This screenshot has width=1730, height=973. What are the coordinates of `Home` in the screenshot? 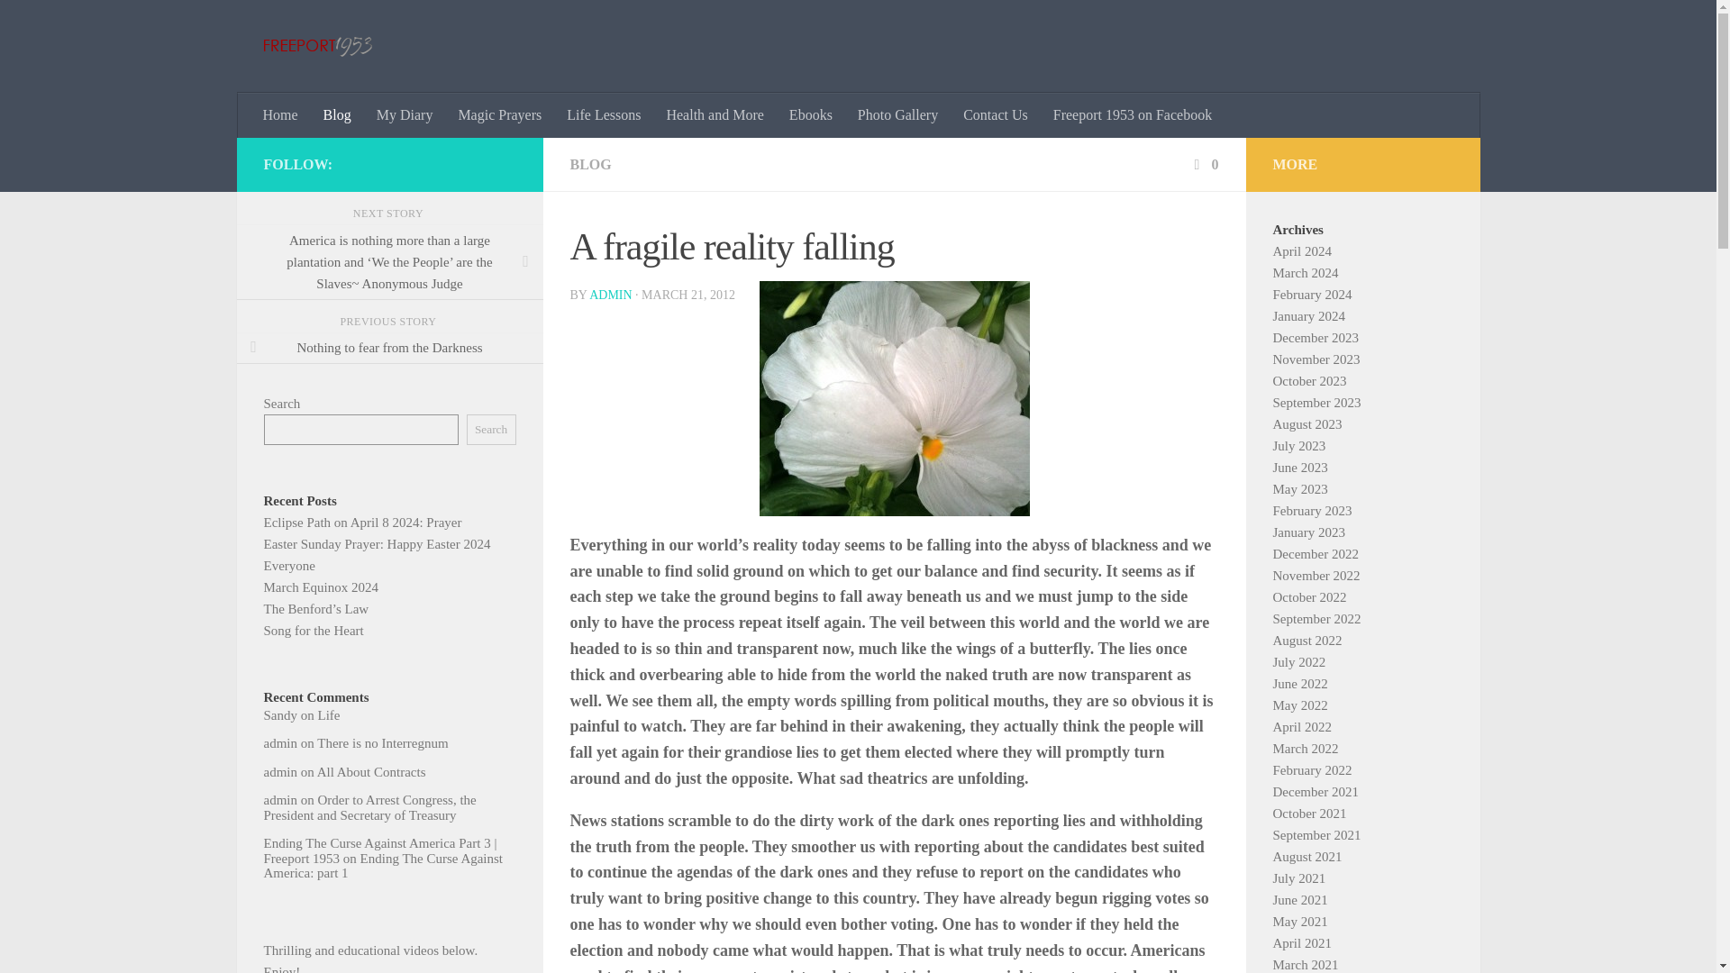 It's located at (281, 115).